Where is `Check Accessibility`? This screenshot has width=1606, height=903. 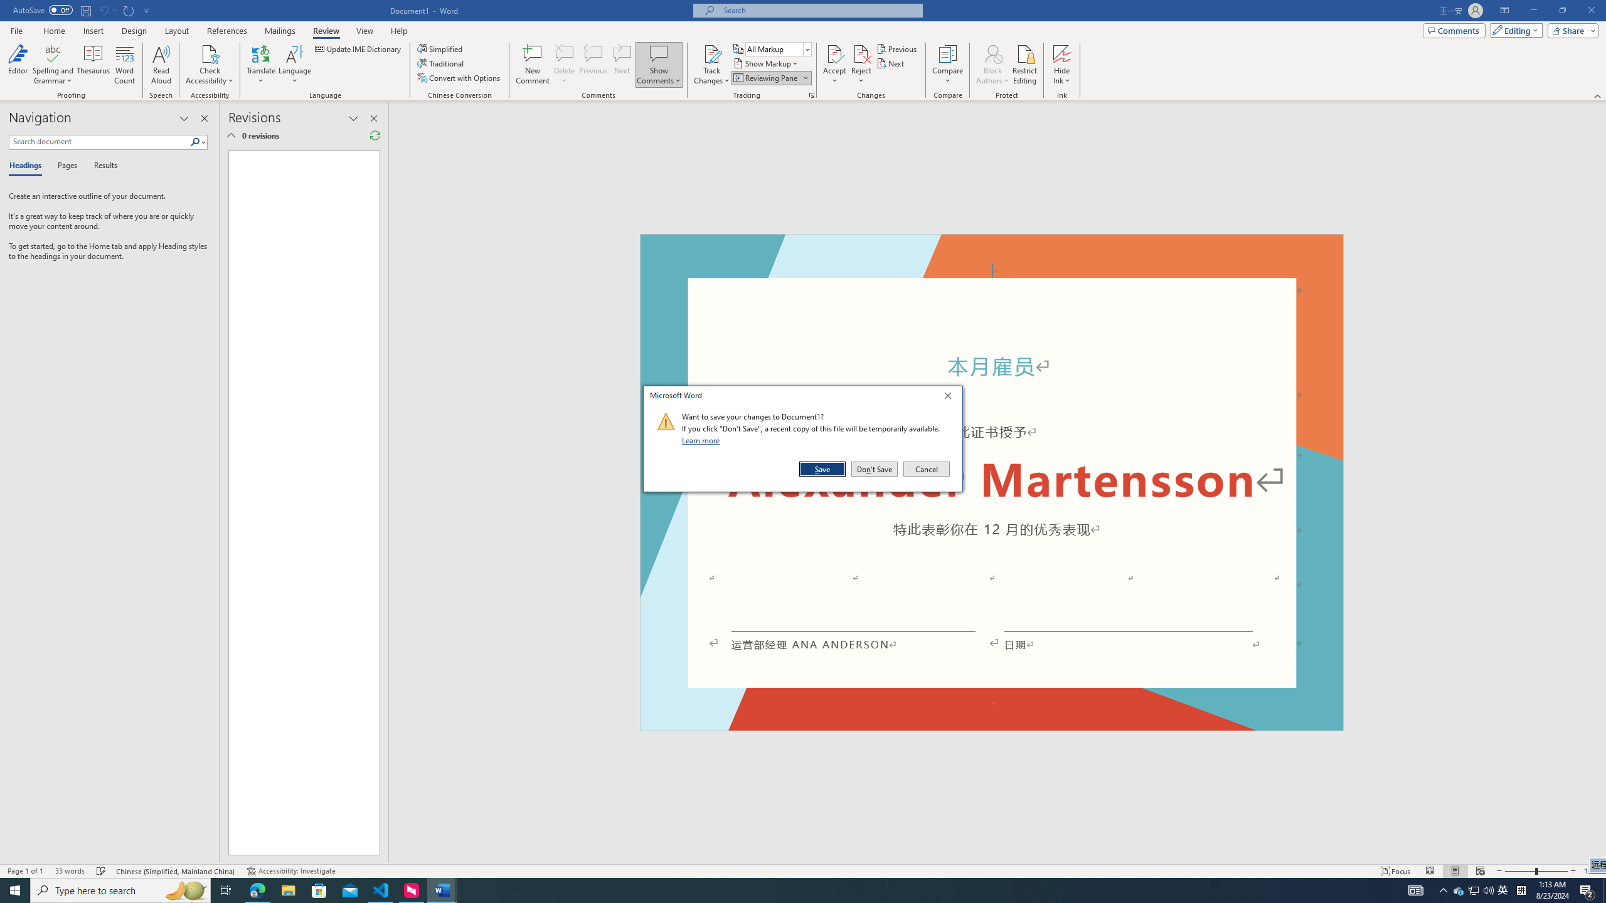
Check Accessibility is located at coordinates (210, 53).